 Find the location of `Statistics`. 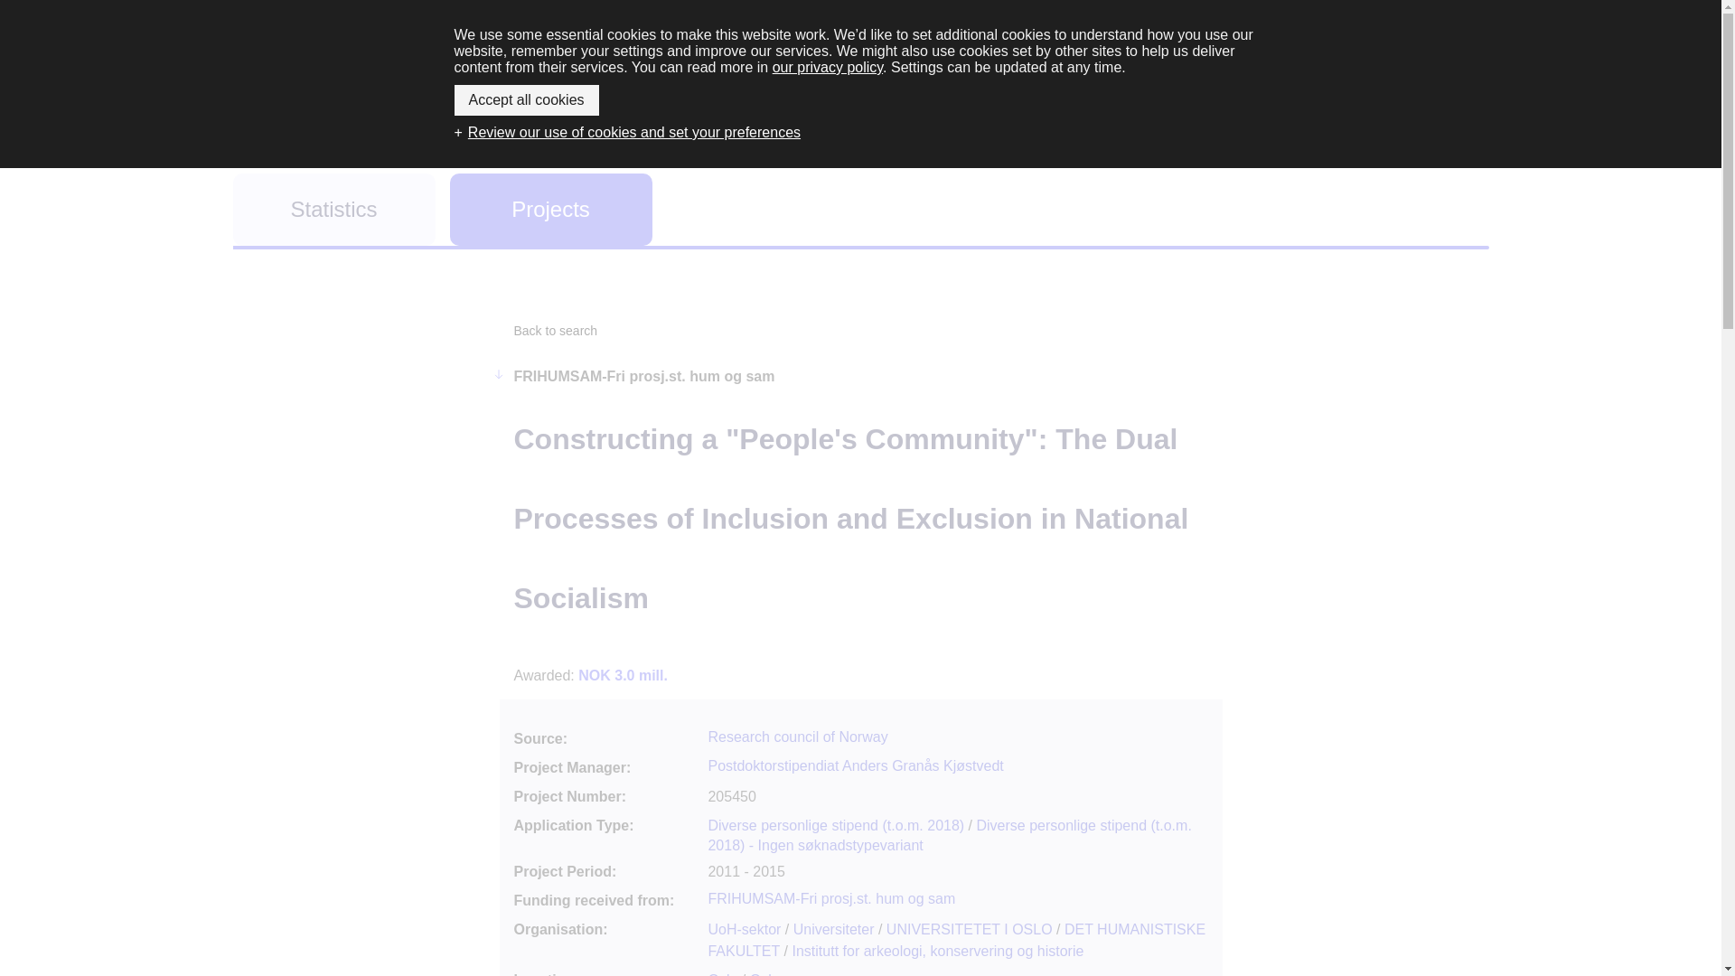

Statistics is located at coordinates (333, 210).